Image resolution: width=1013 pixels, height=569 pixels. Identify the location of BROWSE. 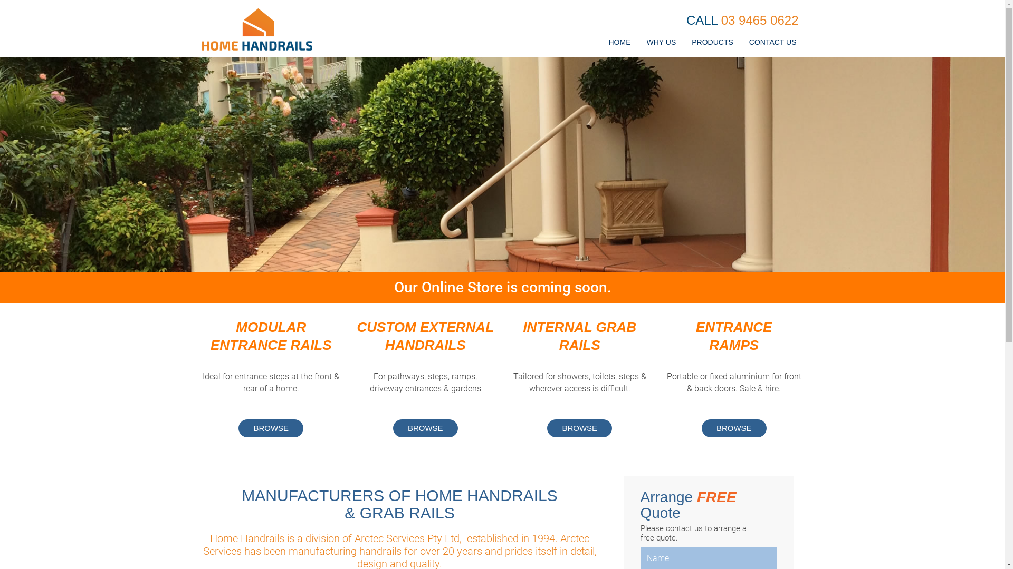
(579, 428).